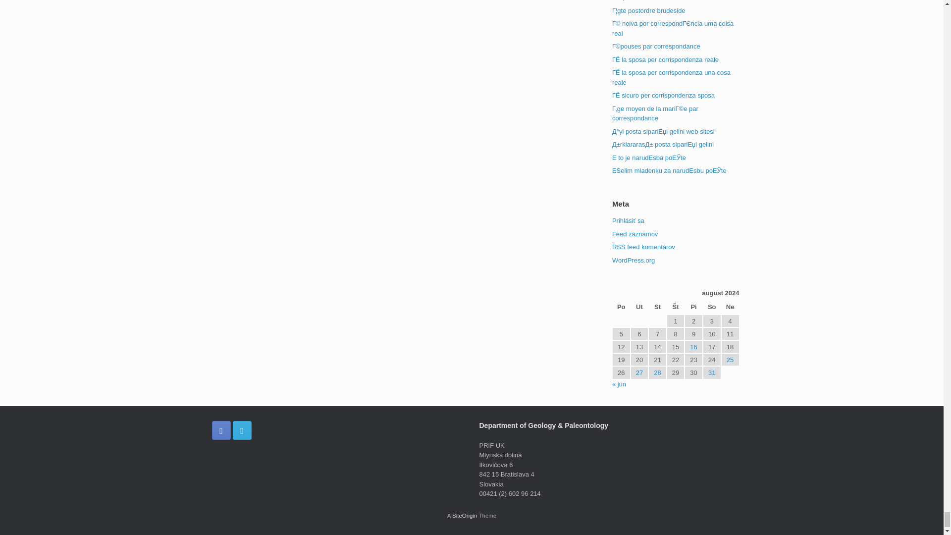  I want to click on utorok, so click(639, 307).